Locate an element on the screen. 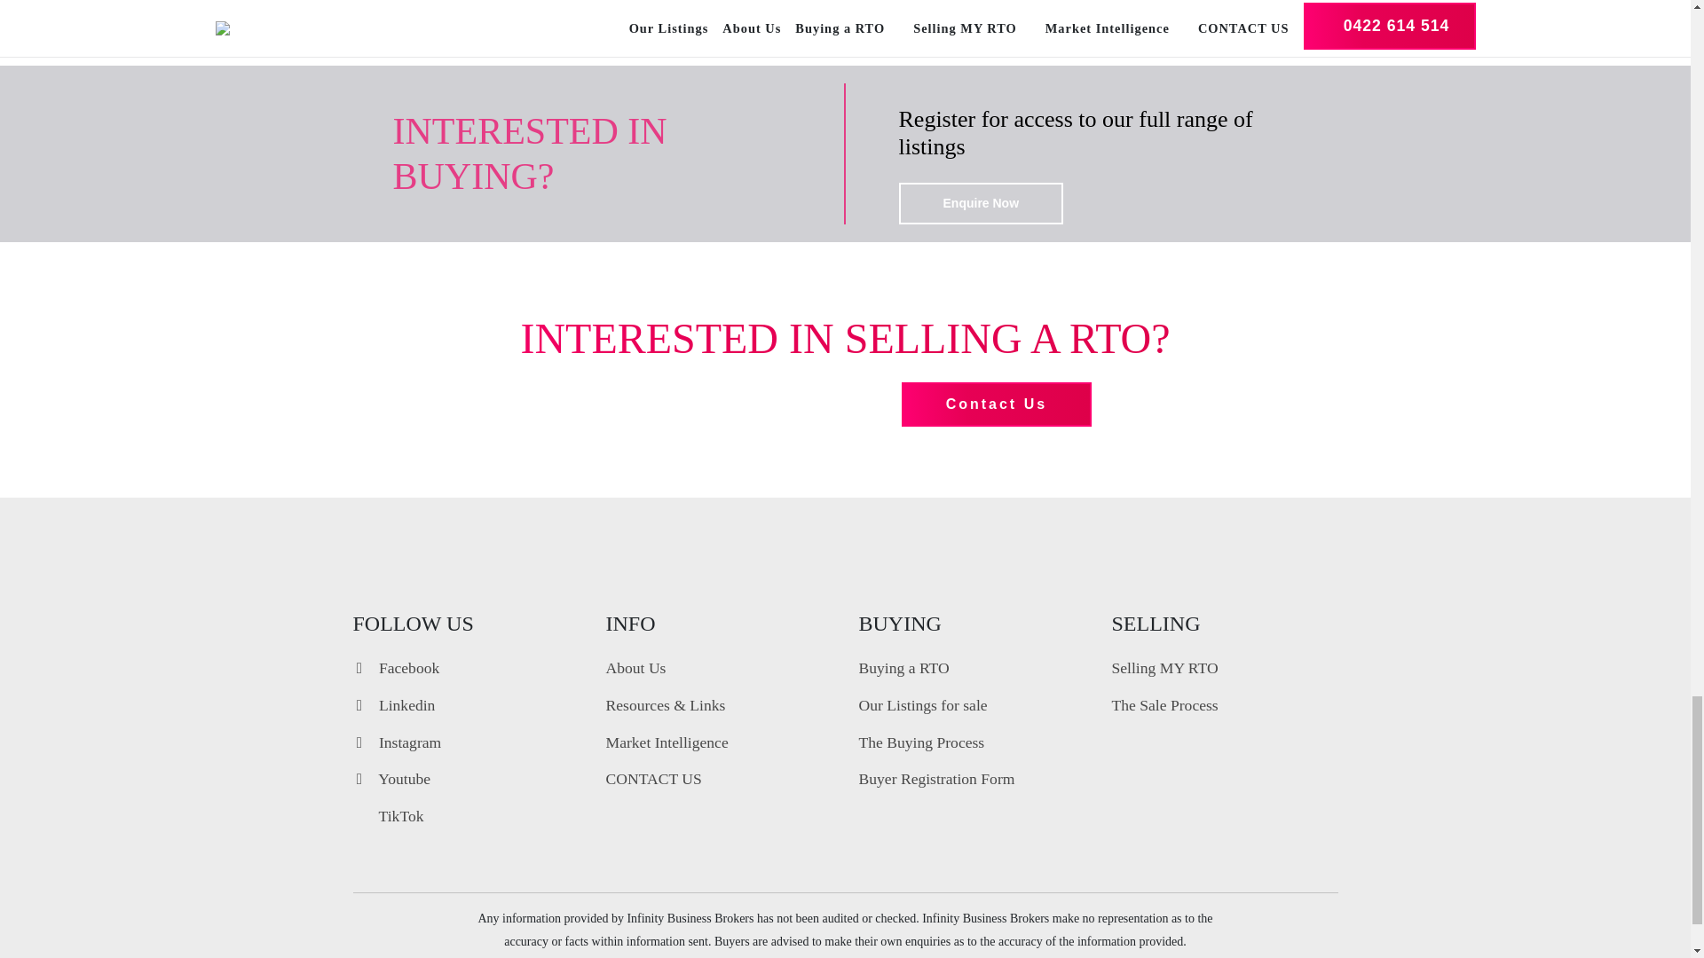  Our Listings for sale is located at coordinates (923, 704).